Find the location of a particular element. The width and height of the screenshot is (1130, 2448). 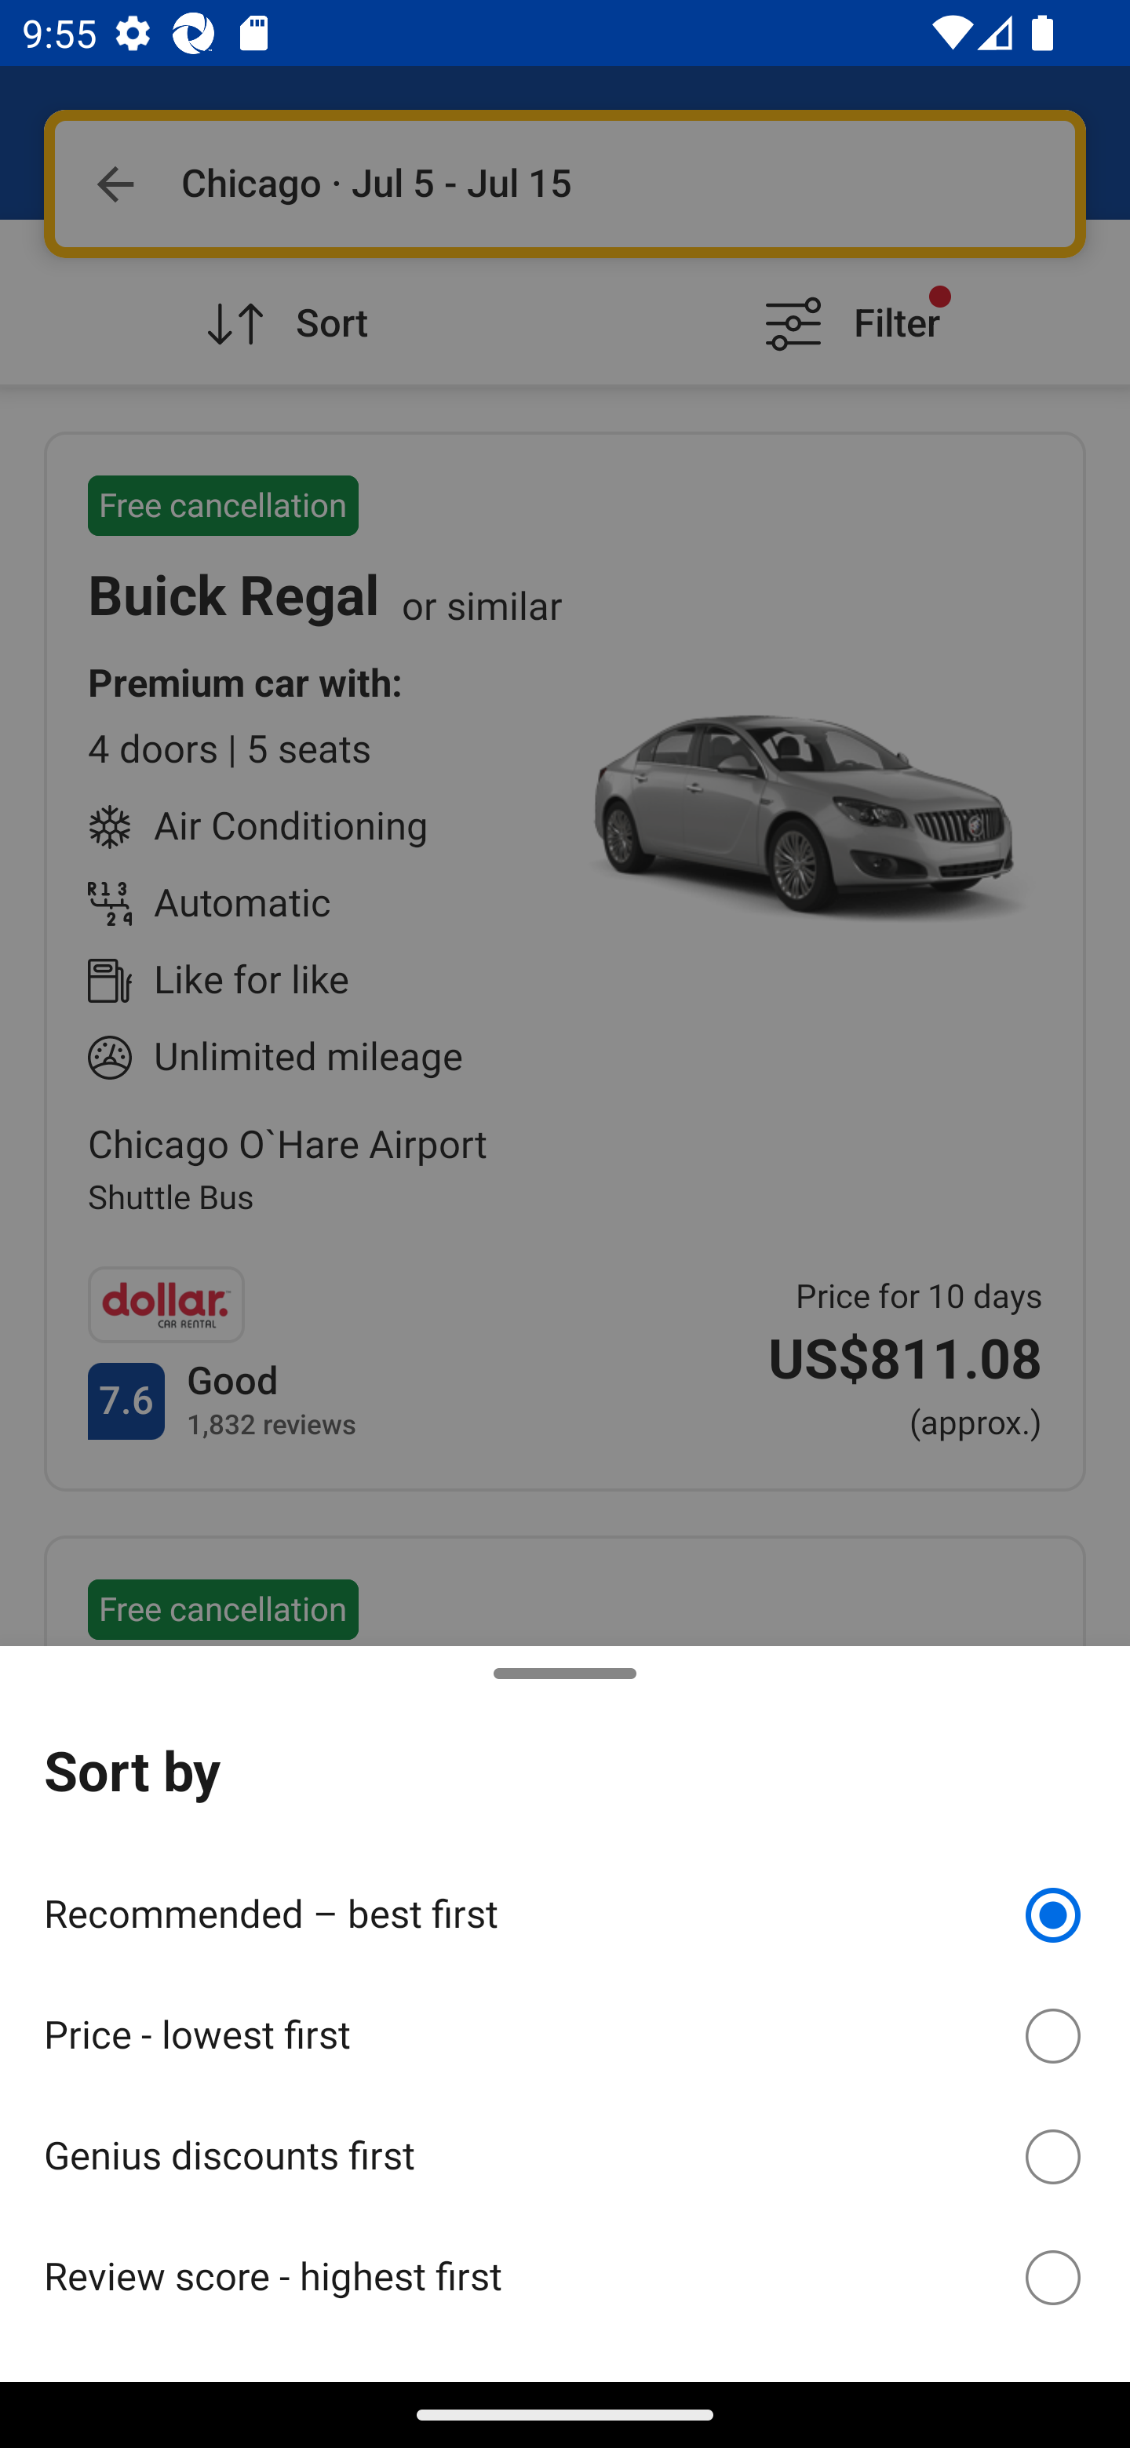

Price - lowest first is located at coordinates (565, 2031).